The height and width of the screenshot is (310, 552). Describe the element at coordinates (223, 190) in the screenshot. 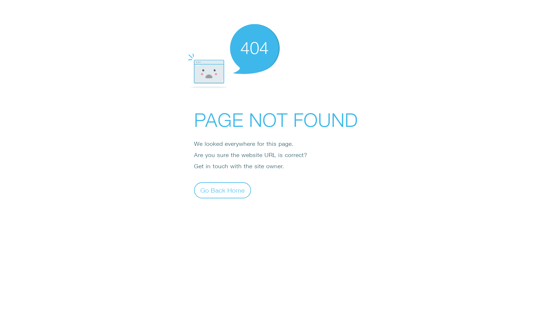

I see `Go Back Home` at that location.